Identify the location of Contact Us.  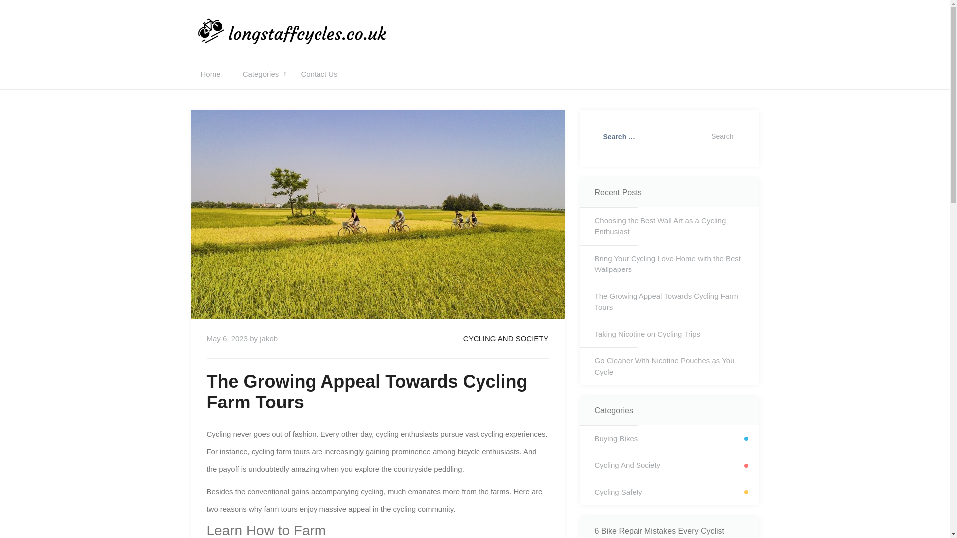
(319, 74).